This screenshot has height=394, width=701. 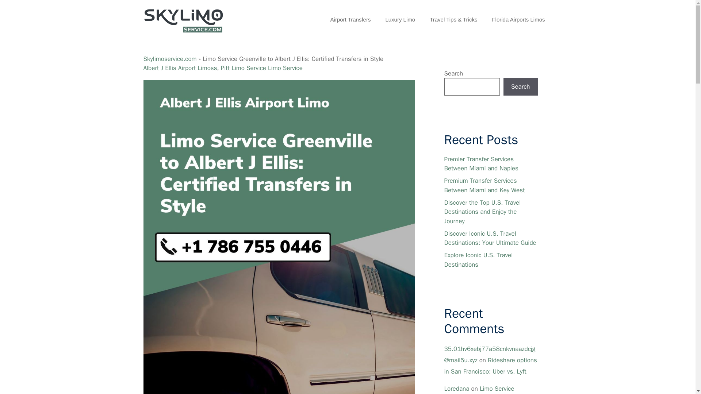 What do you see at coordinates (169, 59) in the screenshot?
I see `Skylimoservice.com` at bounding box center [169, 59].